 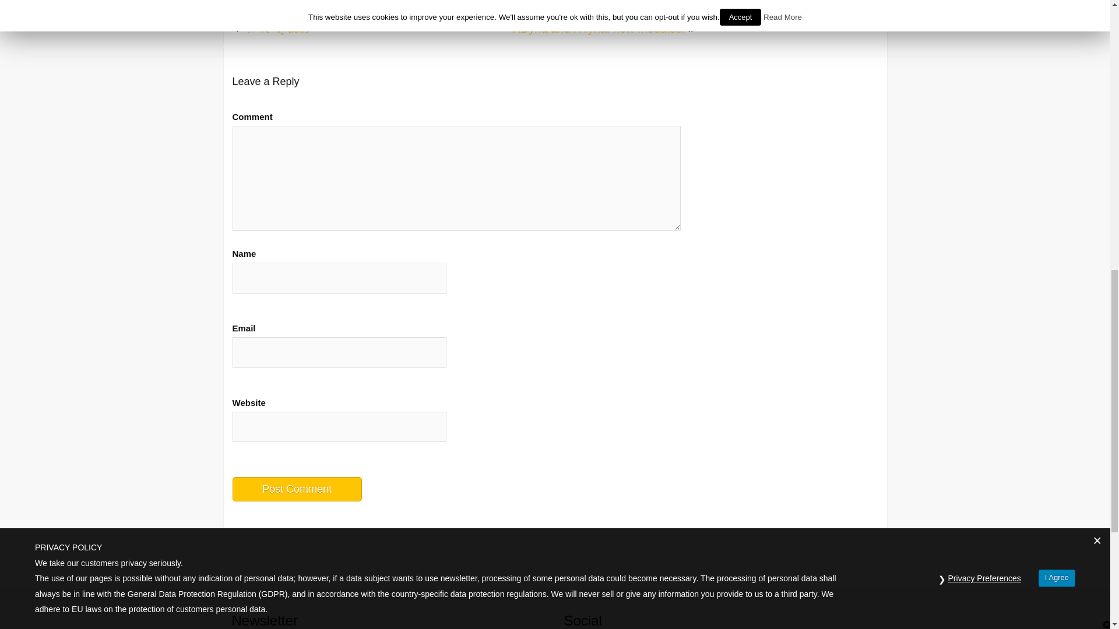 What do you see at coordinates (296, 489) in the screenshot?
I see `Post Comment` at bounding box center [296, 489].